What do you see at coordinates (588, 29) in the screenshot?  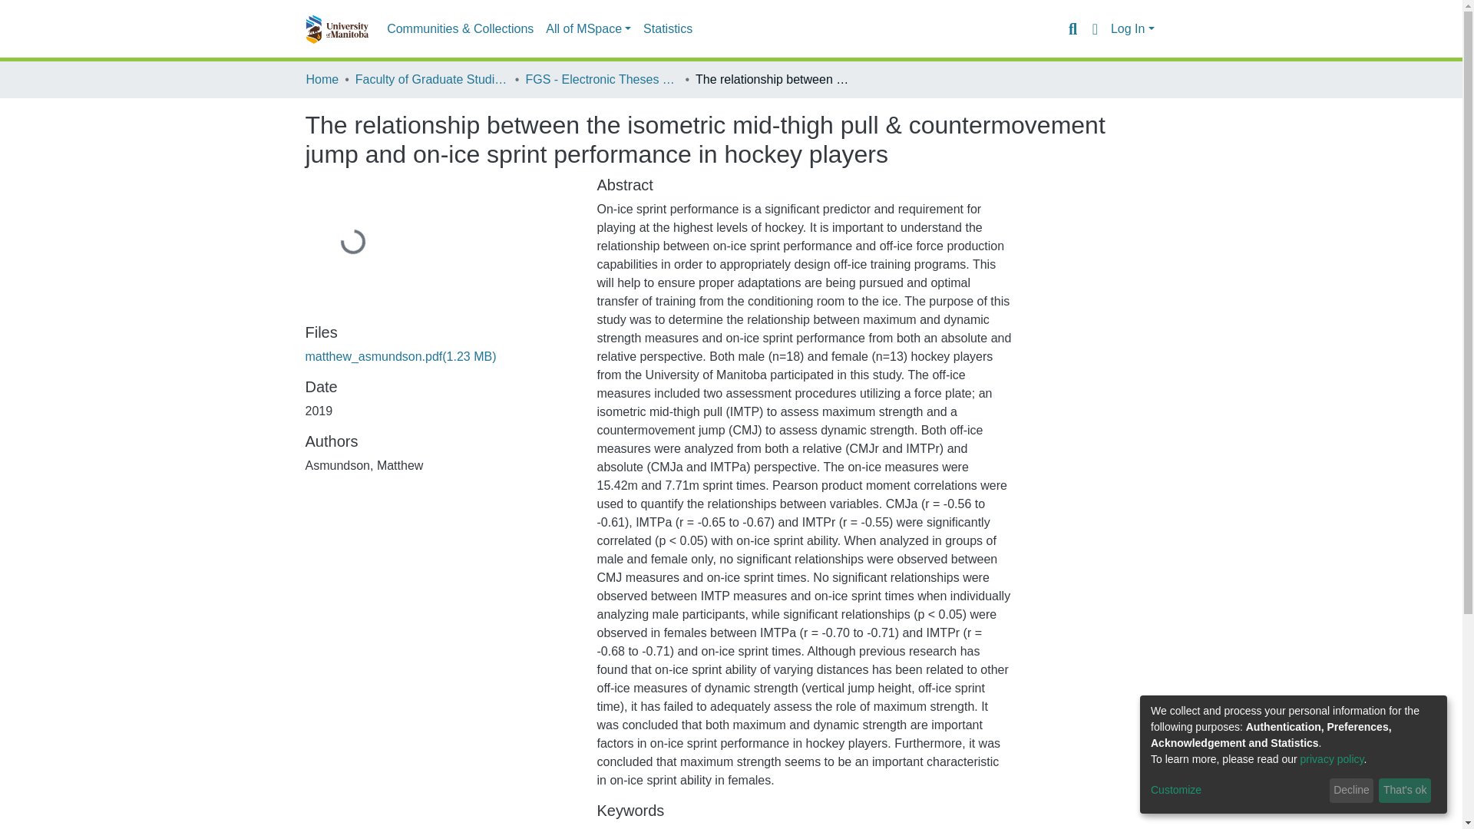 I see `All of MSpace` at bounding box center [588, 29].